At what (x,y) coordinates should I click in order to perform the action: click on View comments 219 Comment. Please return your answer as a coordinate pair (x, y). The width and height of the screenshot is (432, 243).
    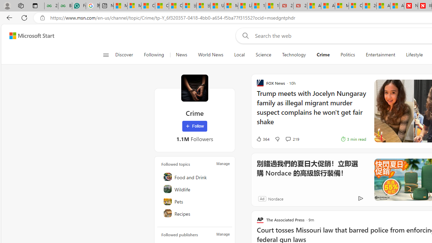
    Looking at the image, I should click on (288, 139).